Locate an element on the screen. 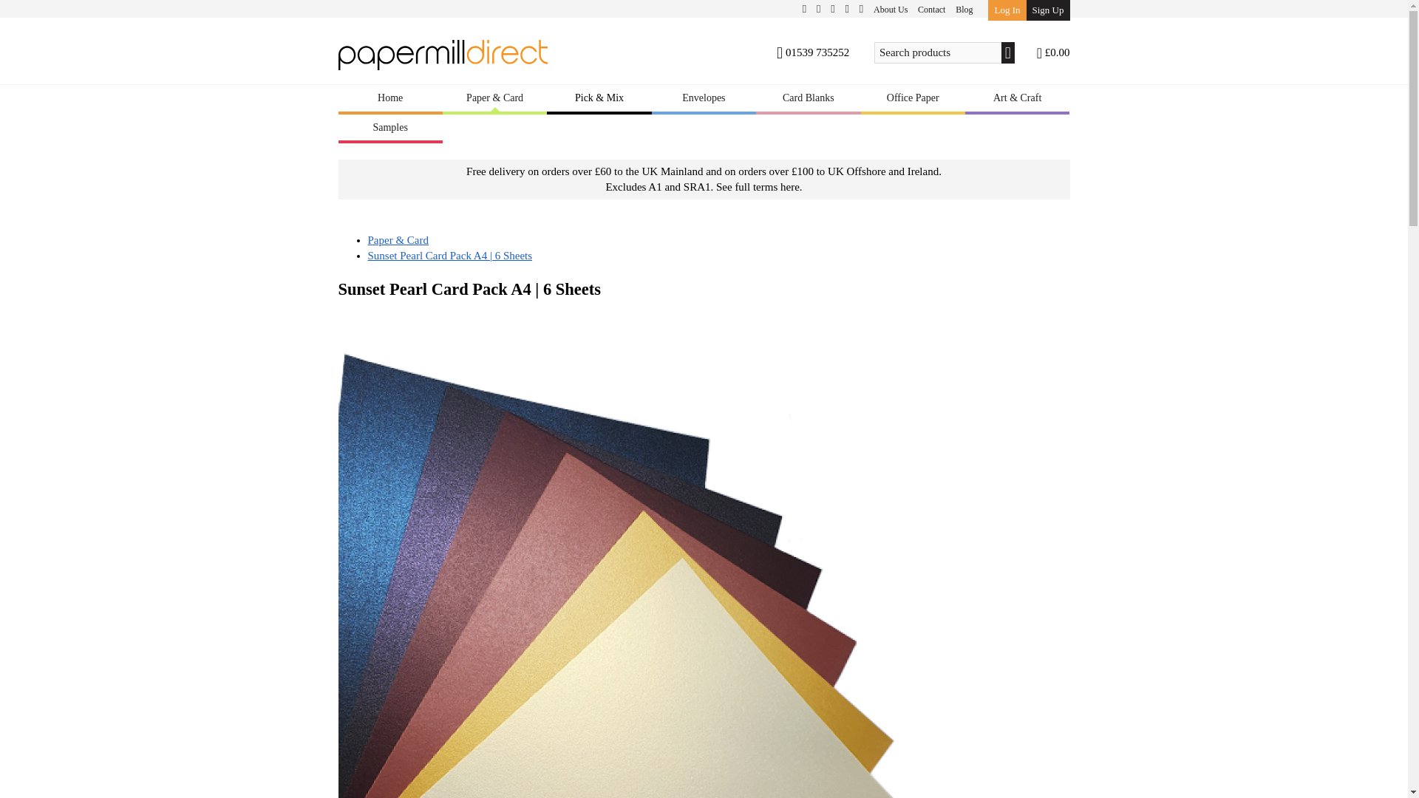 The width and height of the screenshot is (1419, 798). 01539 735252 is located at coordinates (816, 52).